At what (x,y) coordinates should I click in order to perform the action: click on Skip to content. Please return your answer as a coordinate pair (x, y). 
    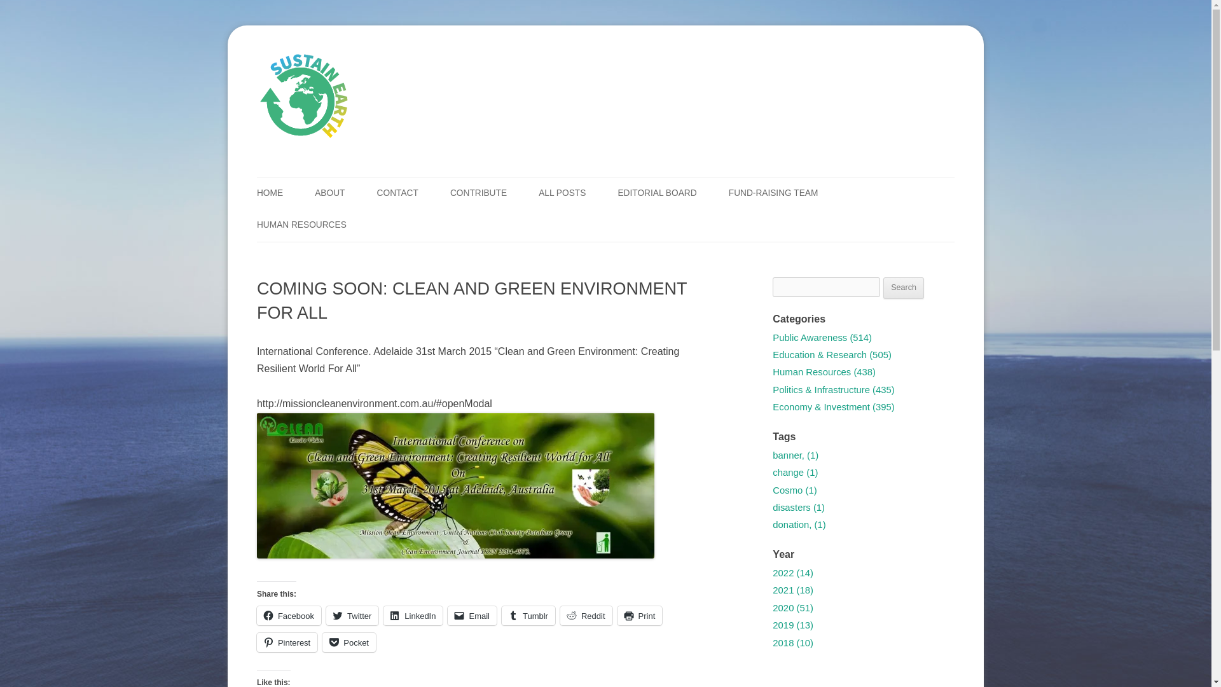
    Looking at the image, I should click on (638, 181).